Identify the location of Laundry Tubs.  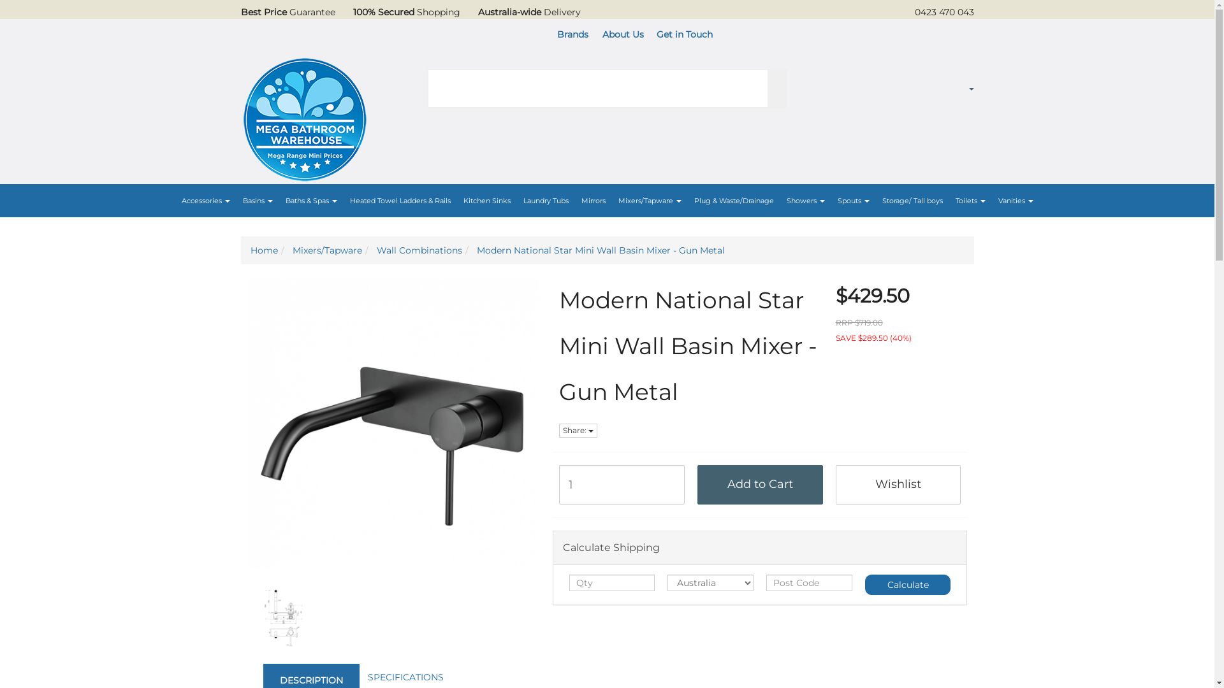
(546, 201).